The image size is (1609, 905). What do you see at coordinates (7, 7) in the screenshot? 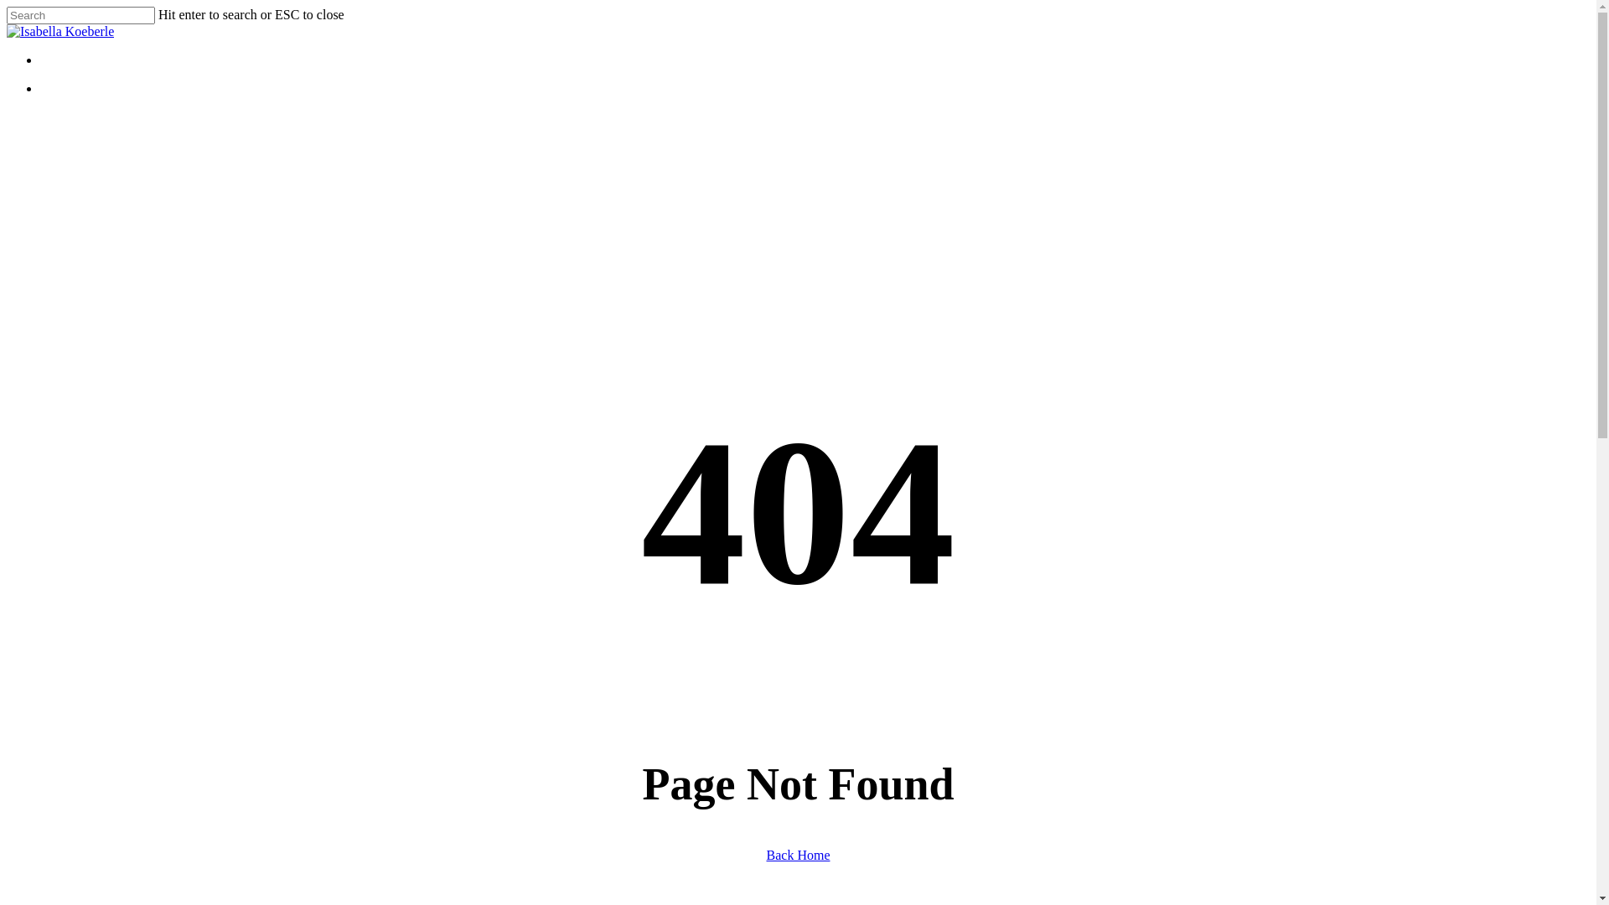
I see `Skip to main content` at bounding box center [7, 7].